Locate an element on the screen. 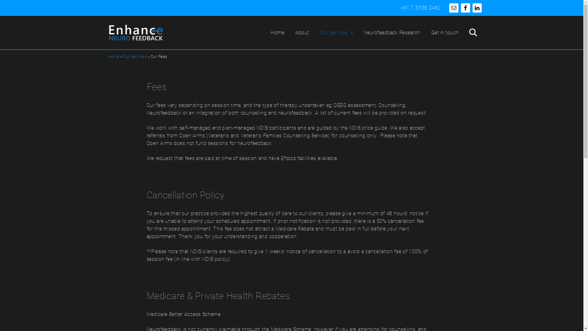 The width and height of the screenshot is (588, 331). About is located at coordinates (302, 32).